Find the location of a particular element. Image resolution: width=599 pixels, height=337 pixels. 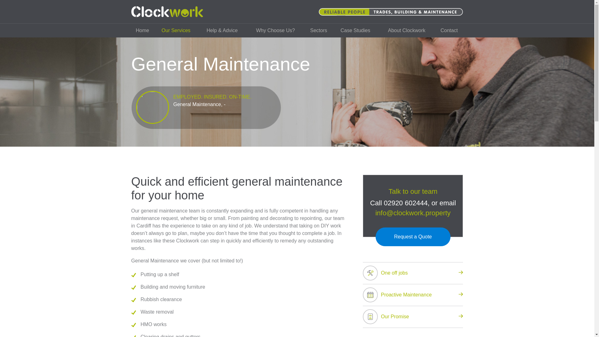

Home is located at coordinates (142, 30).